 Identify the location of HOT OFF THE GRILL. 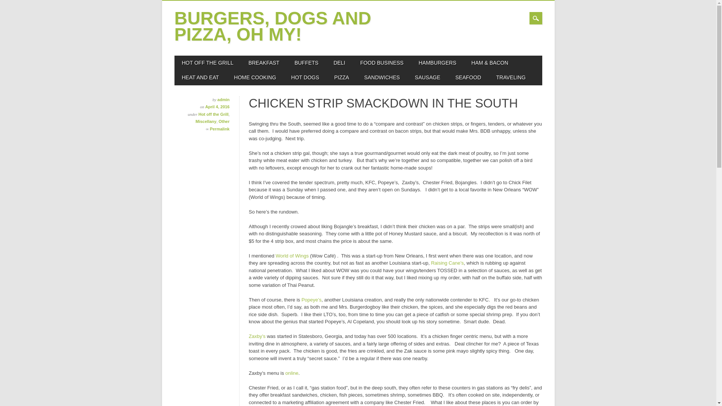
(208, 63).